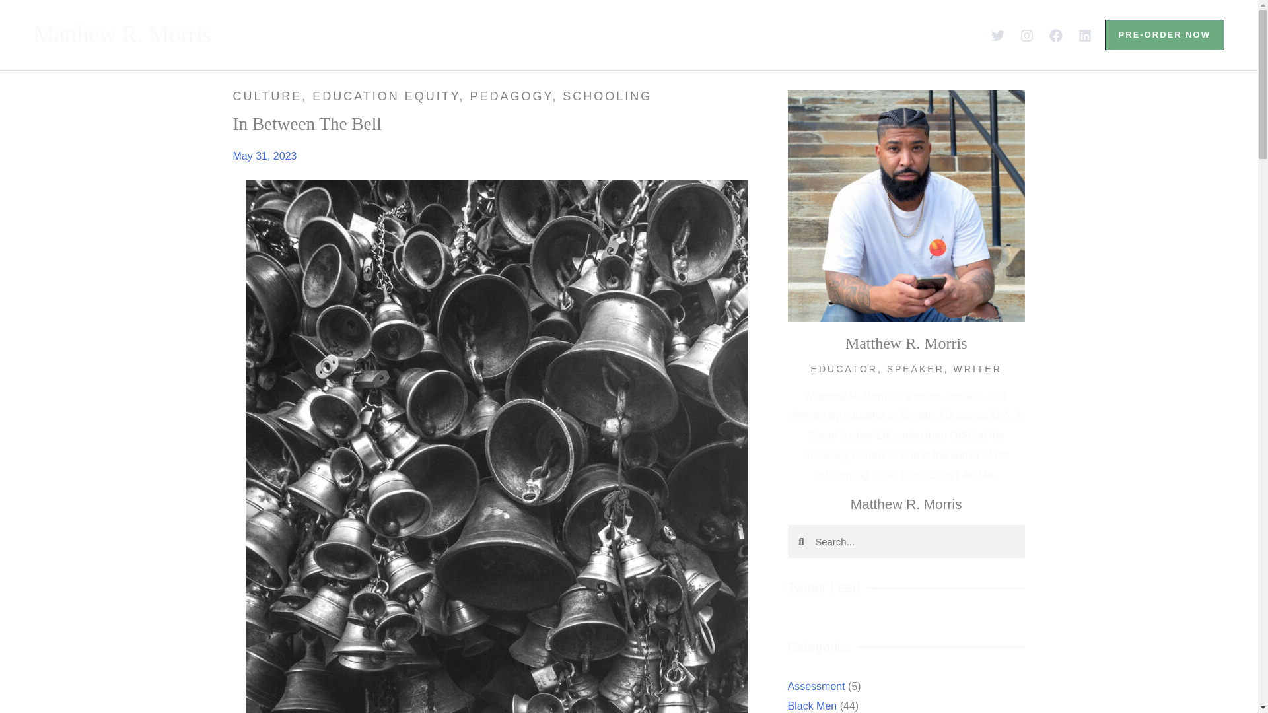 Image resolution: width=1268 pixels, height=713 pixels. Describe the element at coordinates (550, 34) in the screenshot. I see `BLACK BOYS LIKE ME` at that location.